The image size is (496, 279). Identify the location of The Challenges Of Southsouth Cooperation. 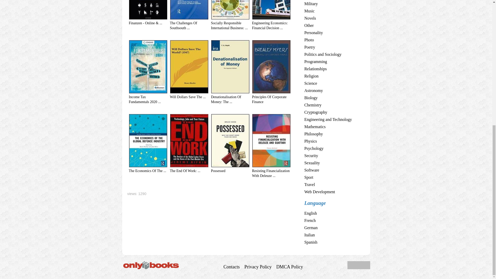
(189, 18).